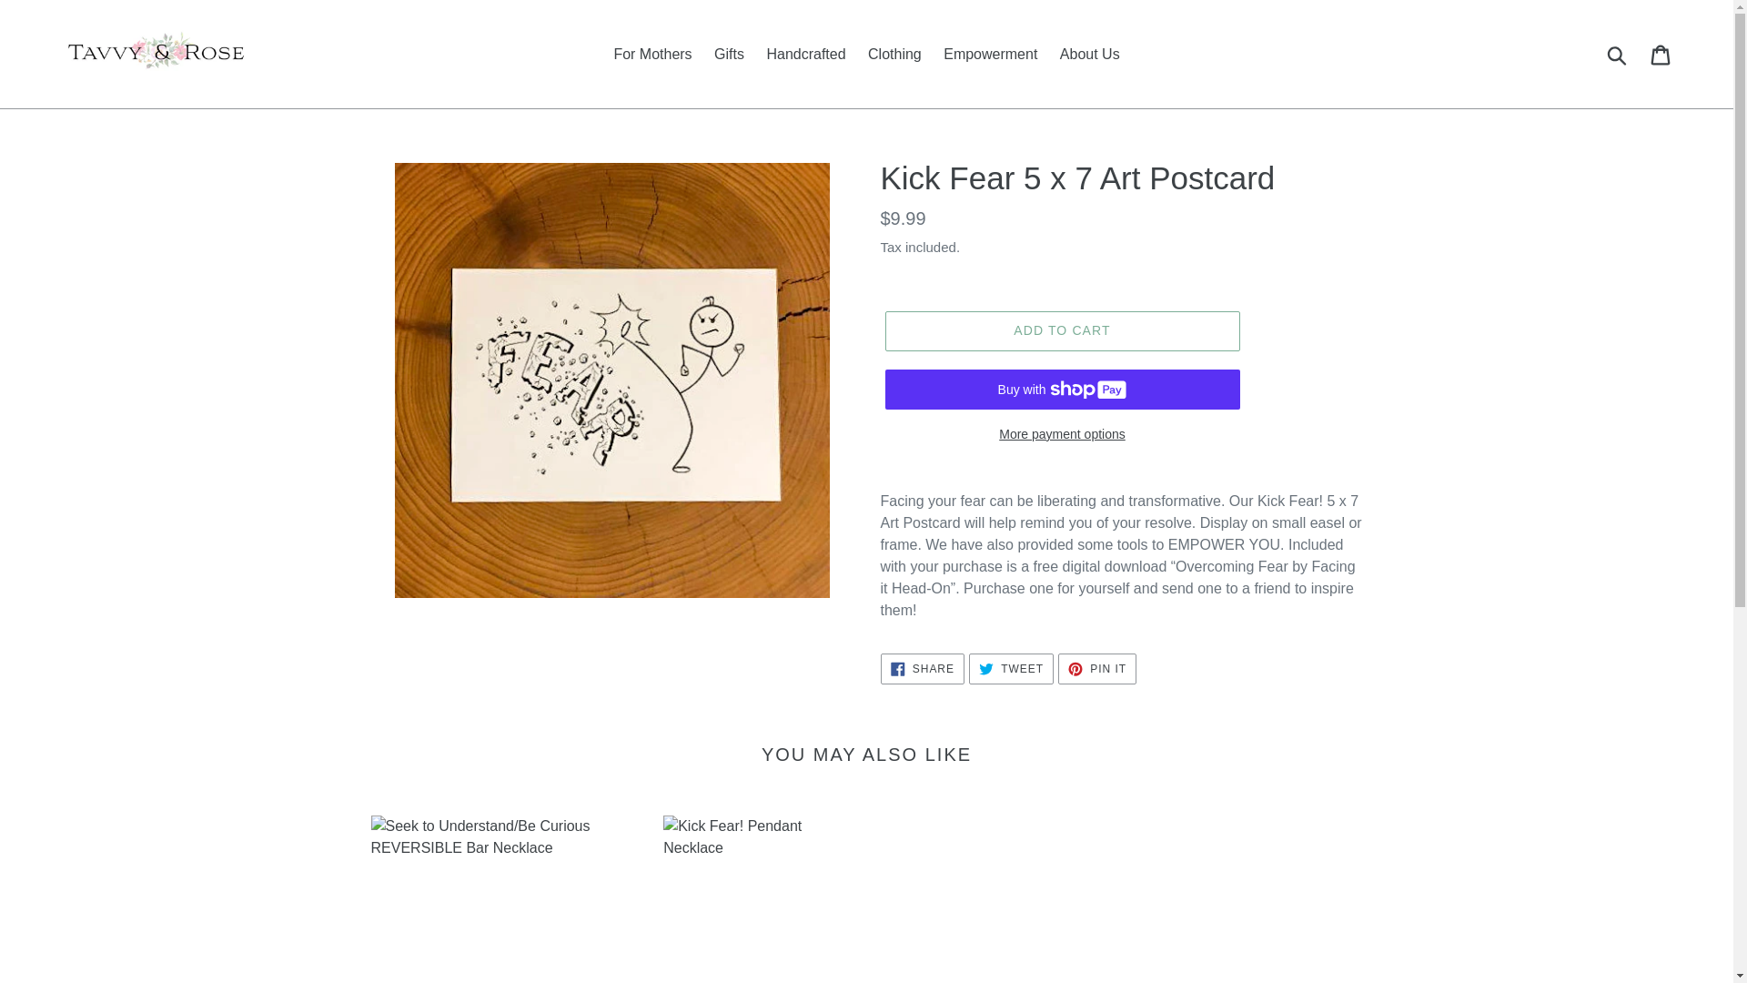 The height and width of the screenshot is (983, 1747). I want to click on Clothing, so click(651, 54).